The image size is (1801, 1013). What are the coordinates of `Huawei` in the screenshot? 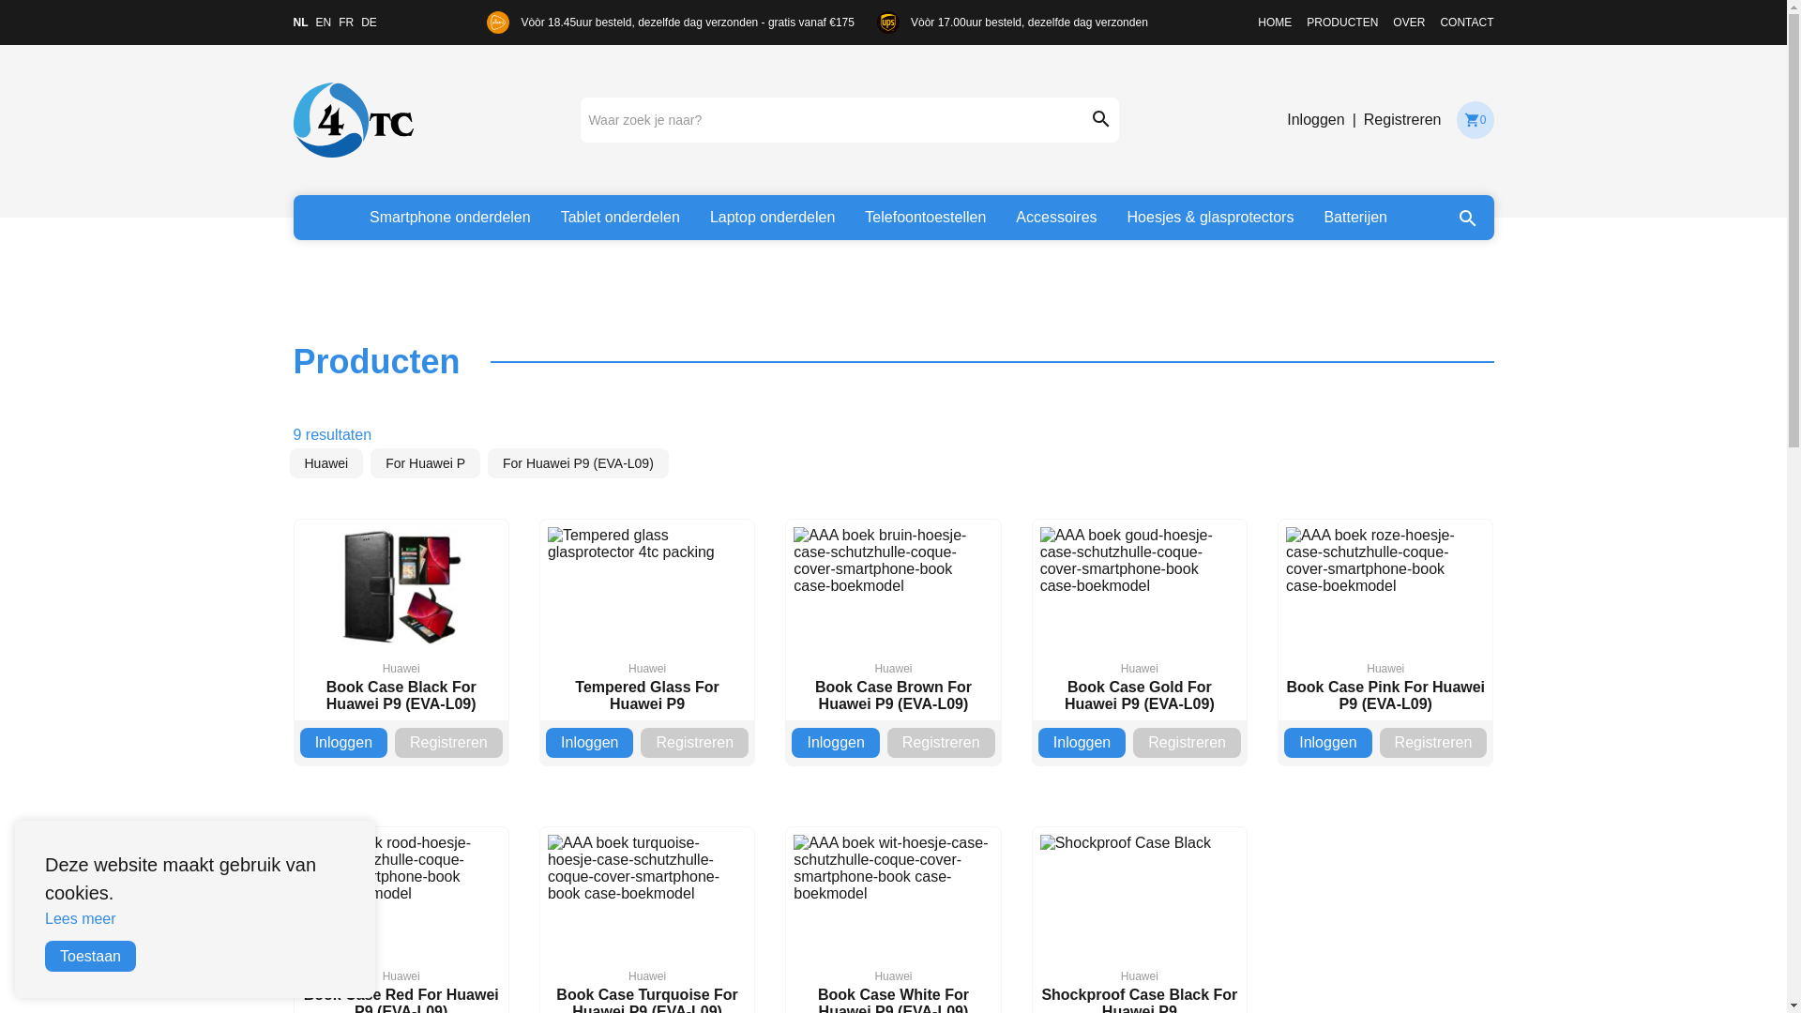 It's located at (326, 463).